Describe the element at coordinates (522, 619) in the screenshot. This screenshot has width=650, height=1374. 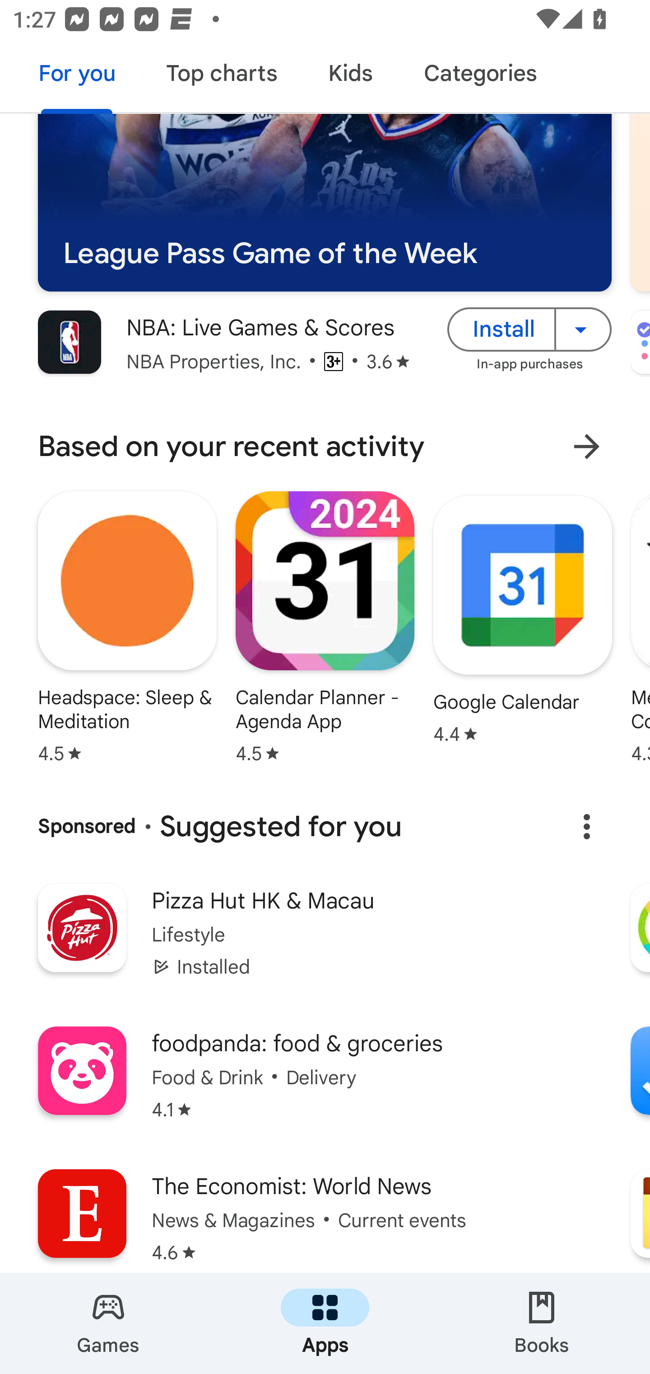
I see `Google Calendar
Star rating: 4.4
` at that location.